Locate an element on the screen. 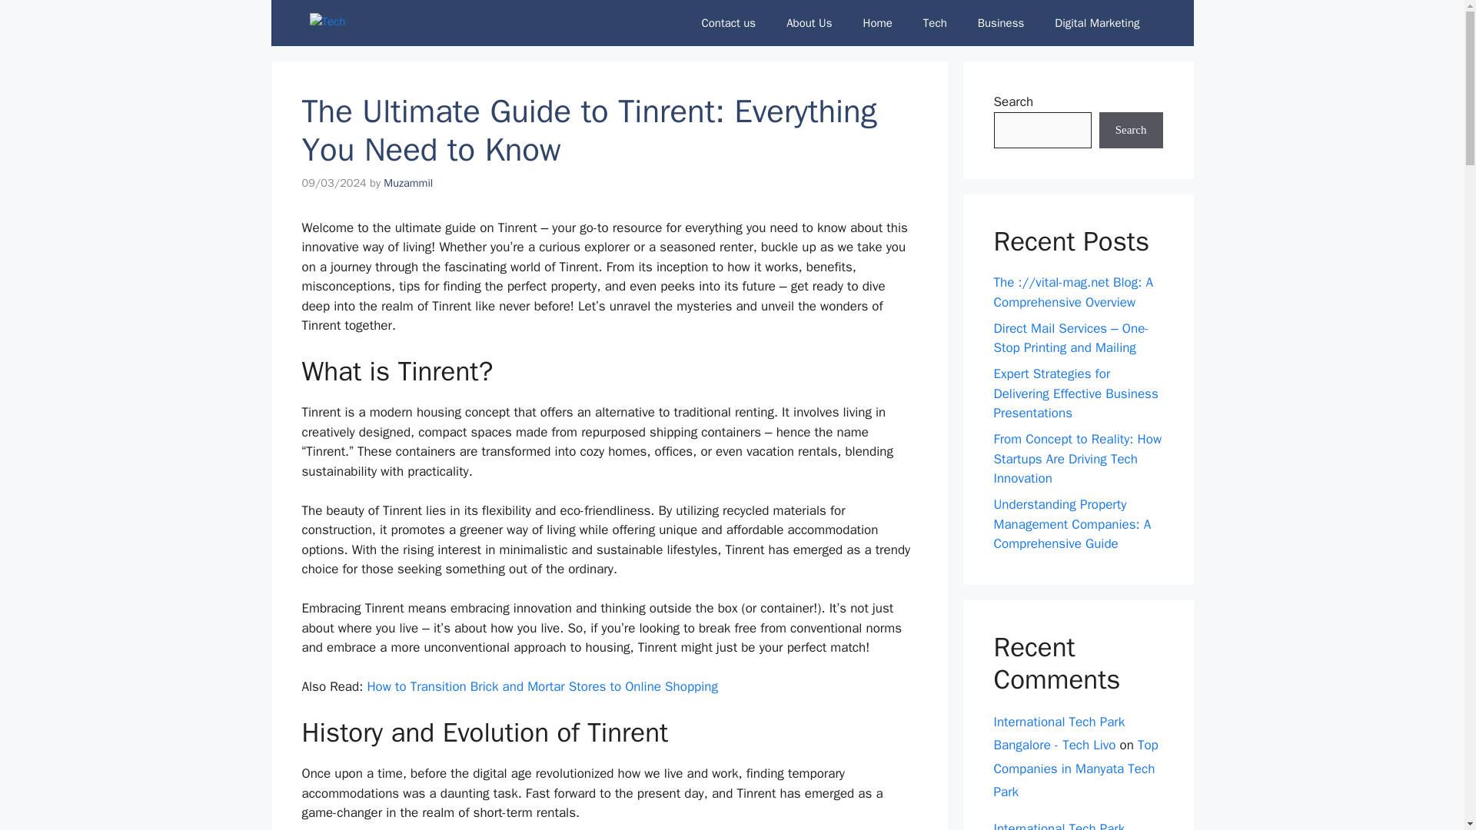 This screenshot has height=830, width=1476. Tech is located at coordinates (935, 23).